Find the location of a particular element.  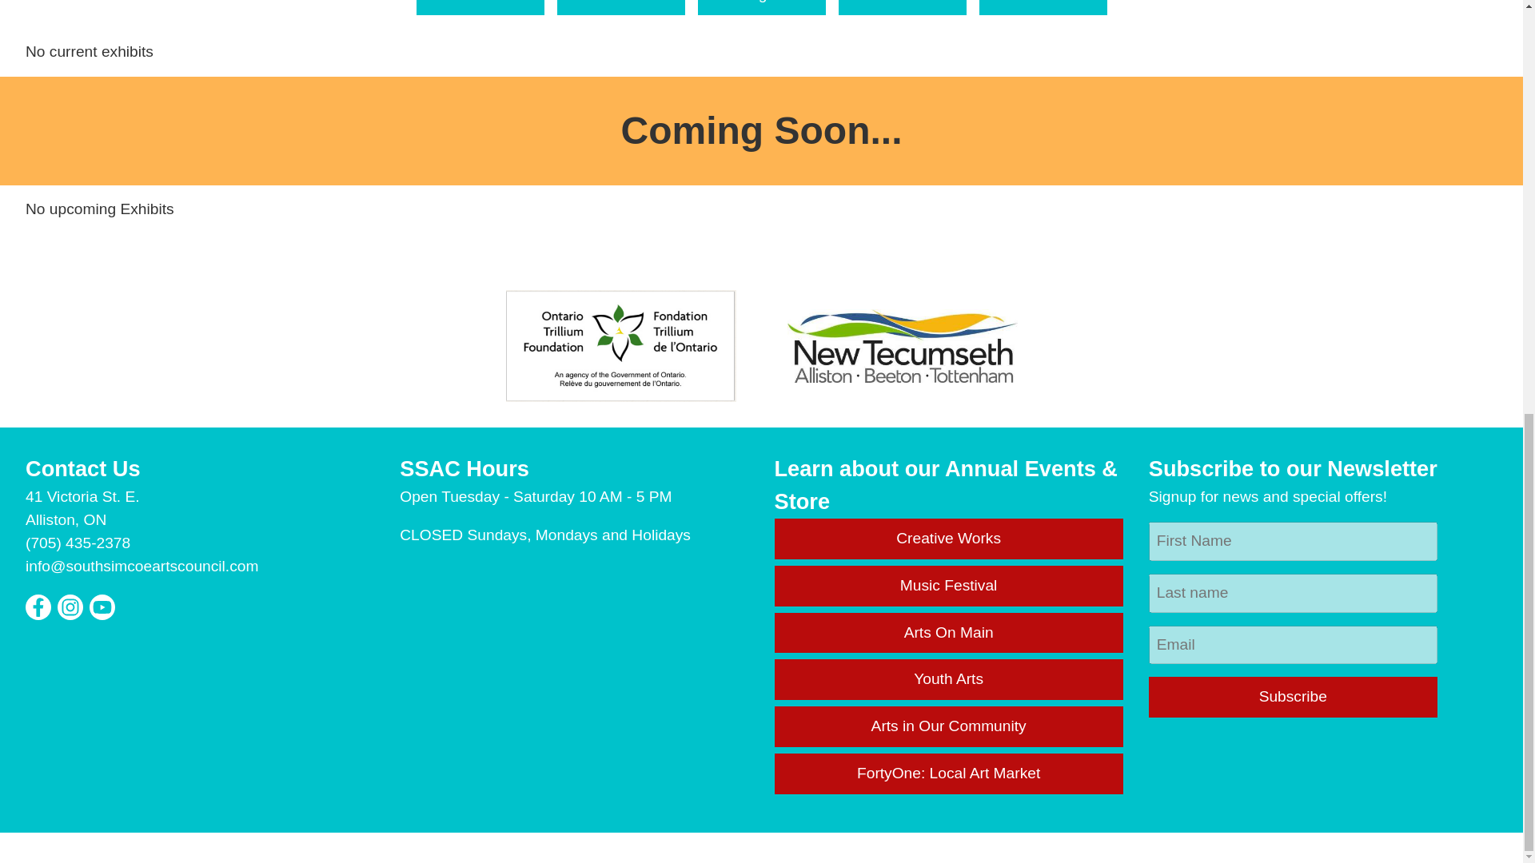

Bradford is located at coordinates (902, 8).